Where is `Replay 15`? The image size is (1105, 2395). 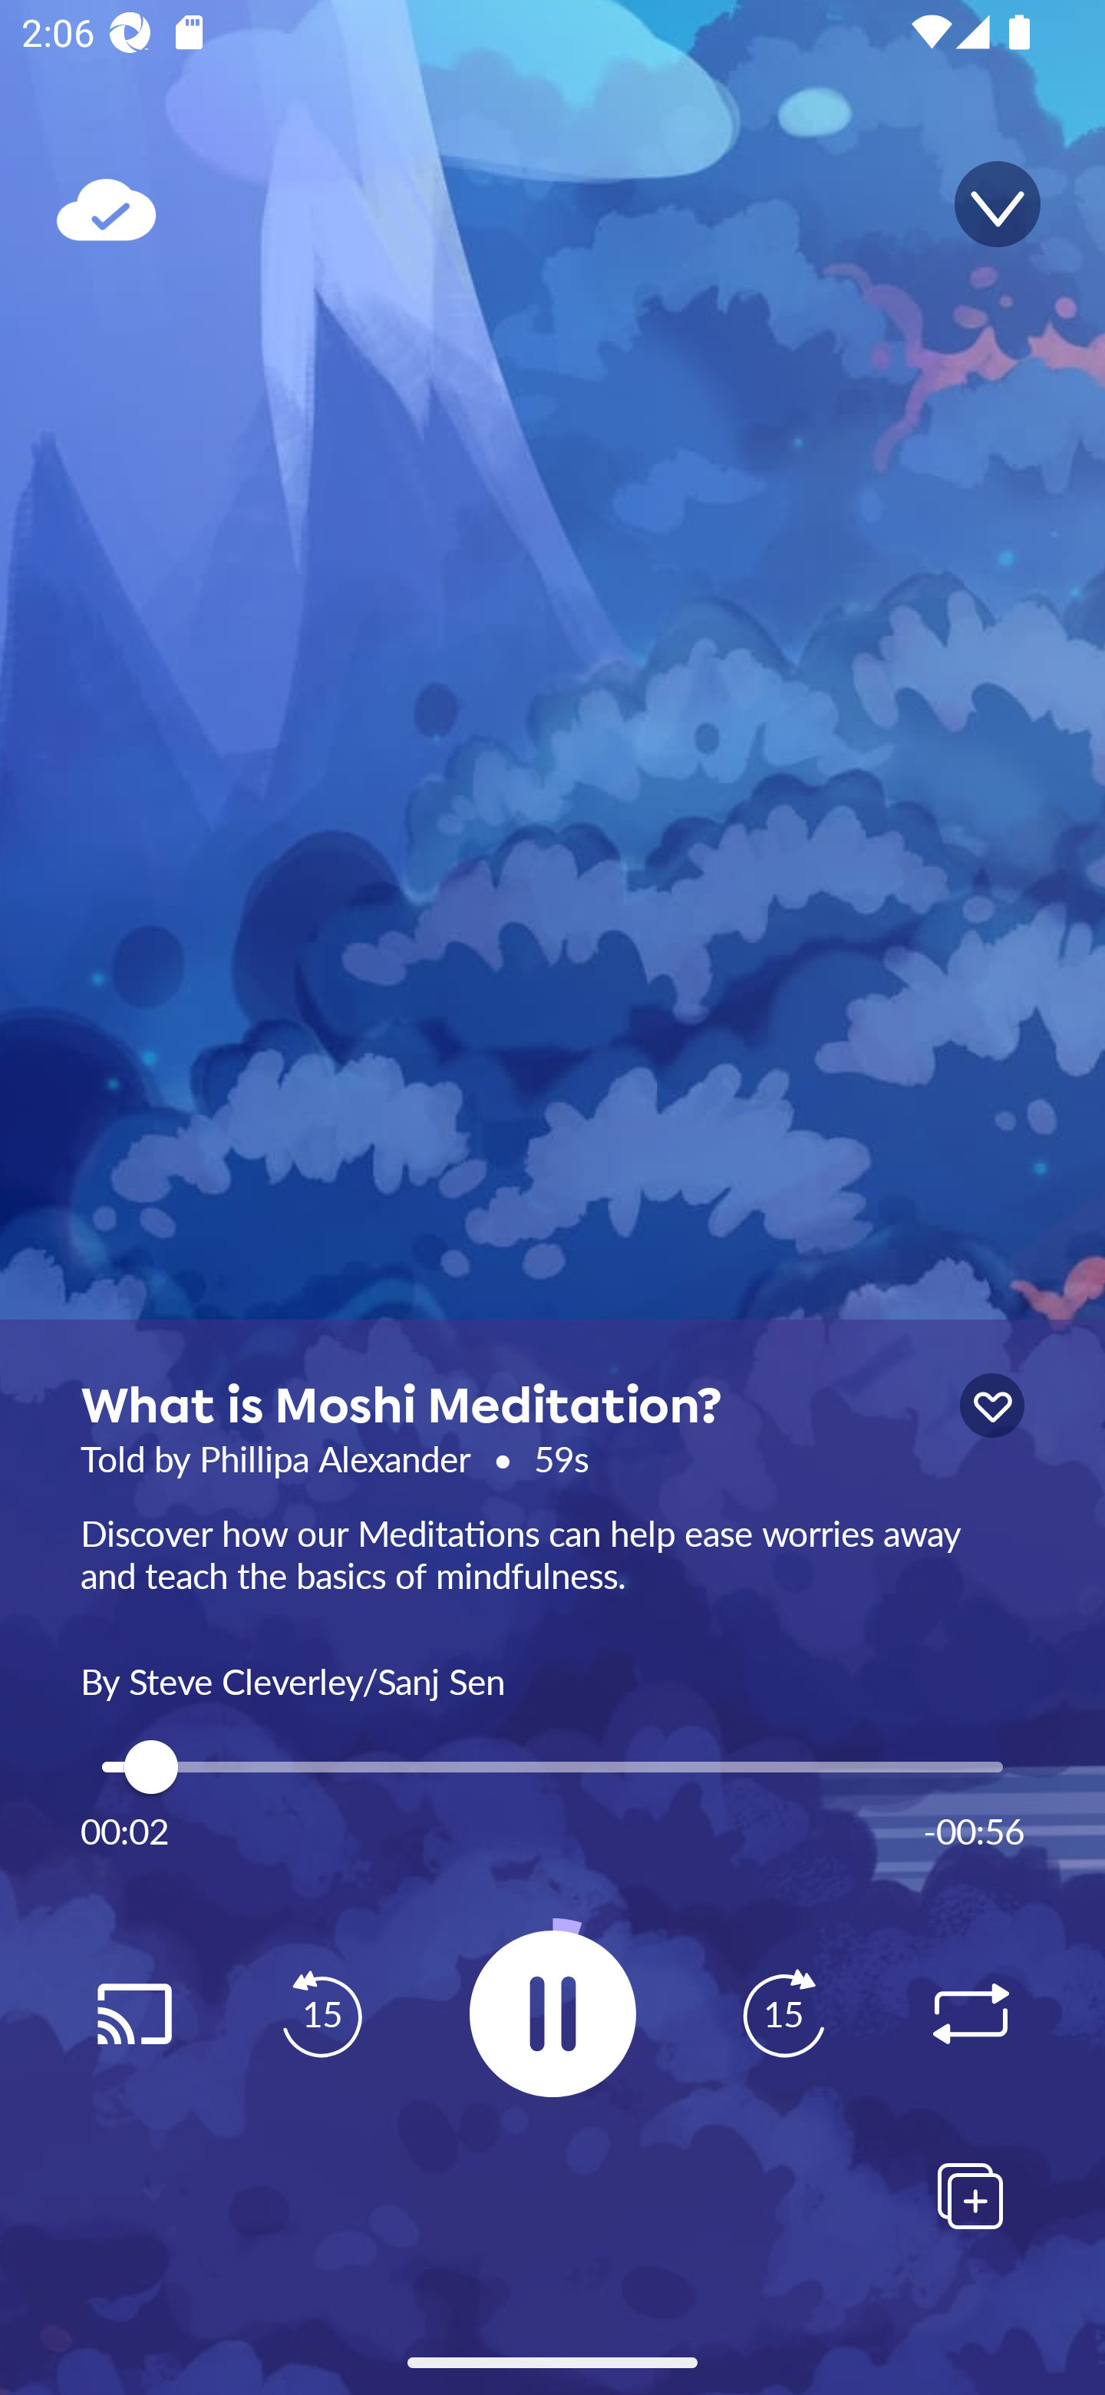 Replay 15 is located at coordinates (783, 2014).